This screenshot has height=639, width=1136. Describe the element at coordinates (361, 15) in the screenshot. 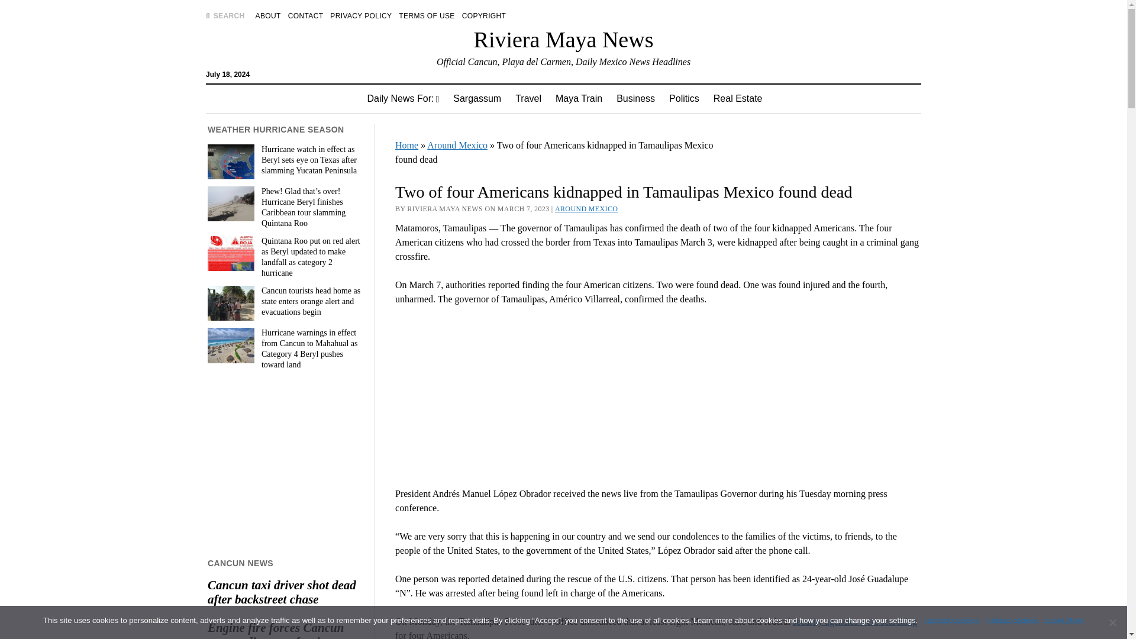

I see `PRIVACY POLICY` at that location.